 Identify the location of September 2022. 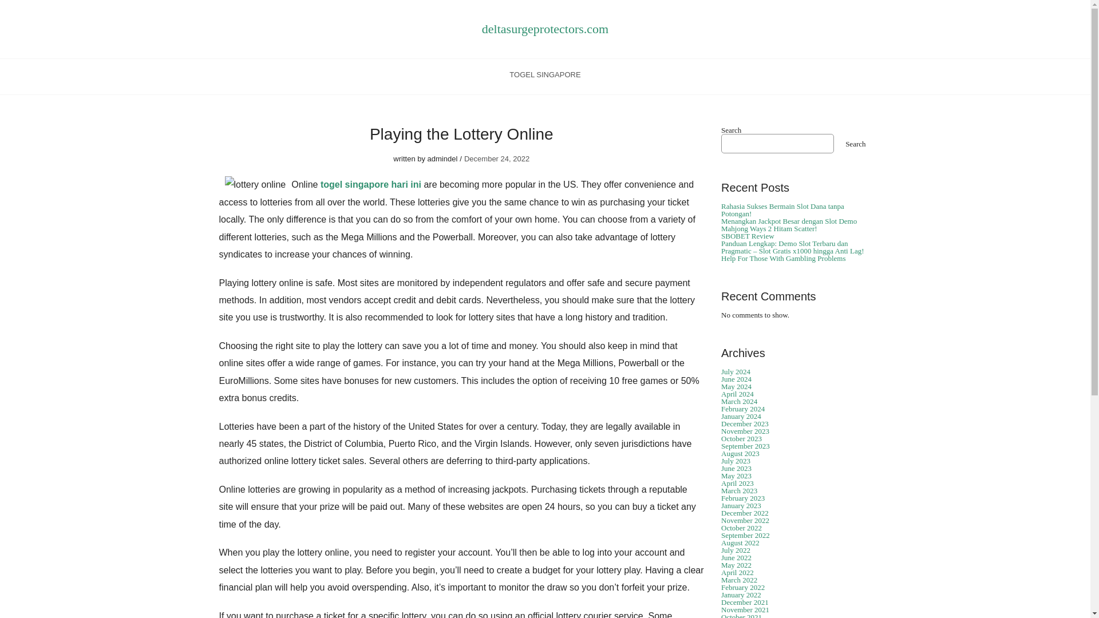
(745, 534).